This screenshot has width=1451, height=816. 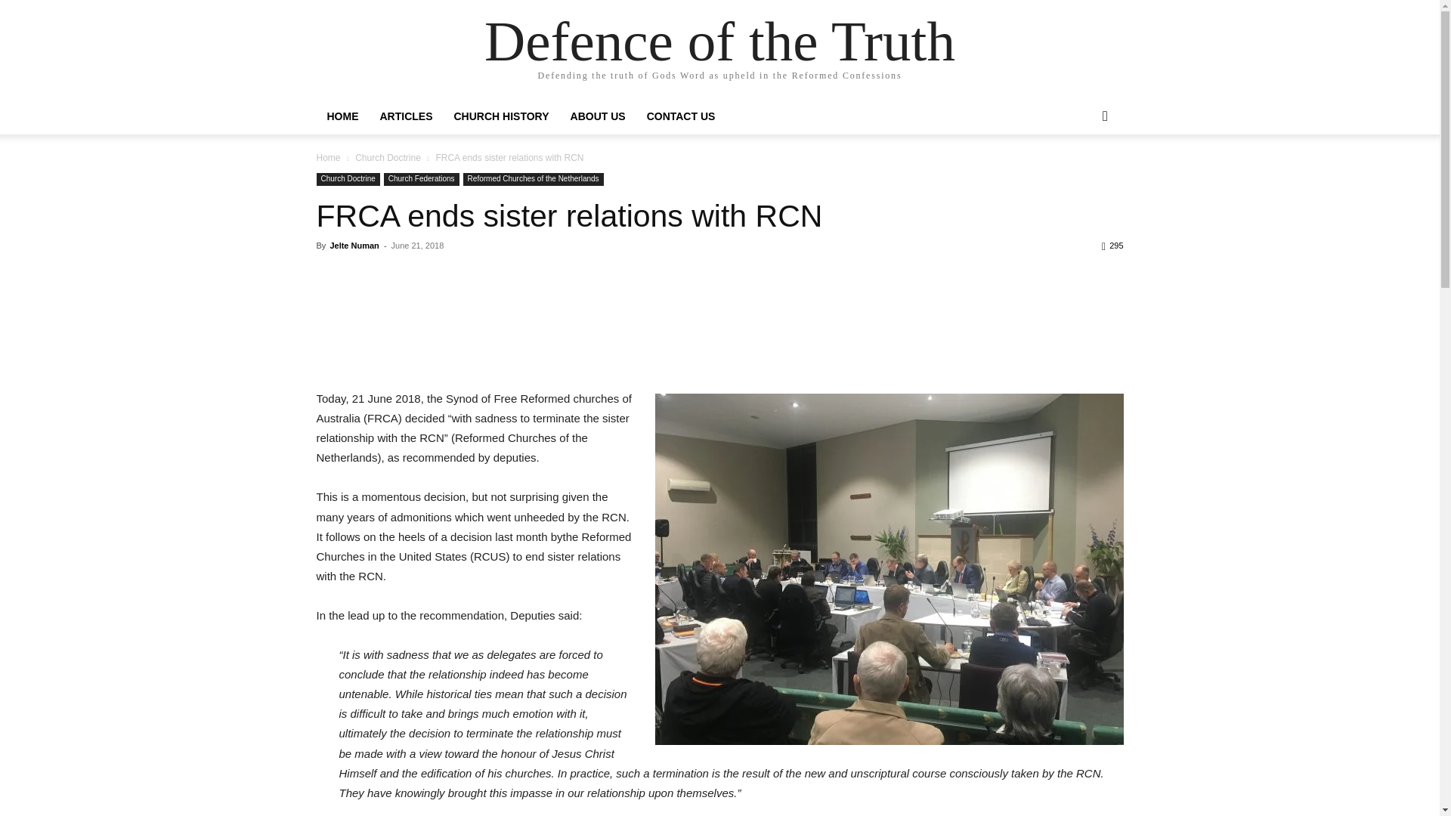 I want to click on Defence of the Truth, so click(x=719, y=41).